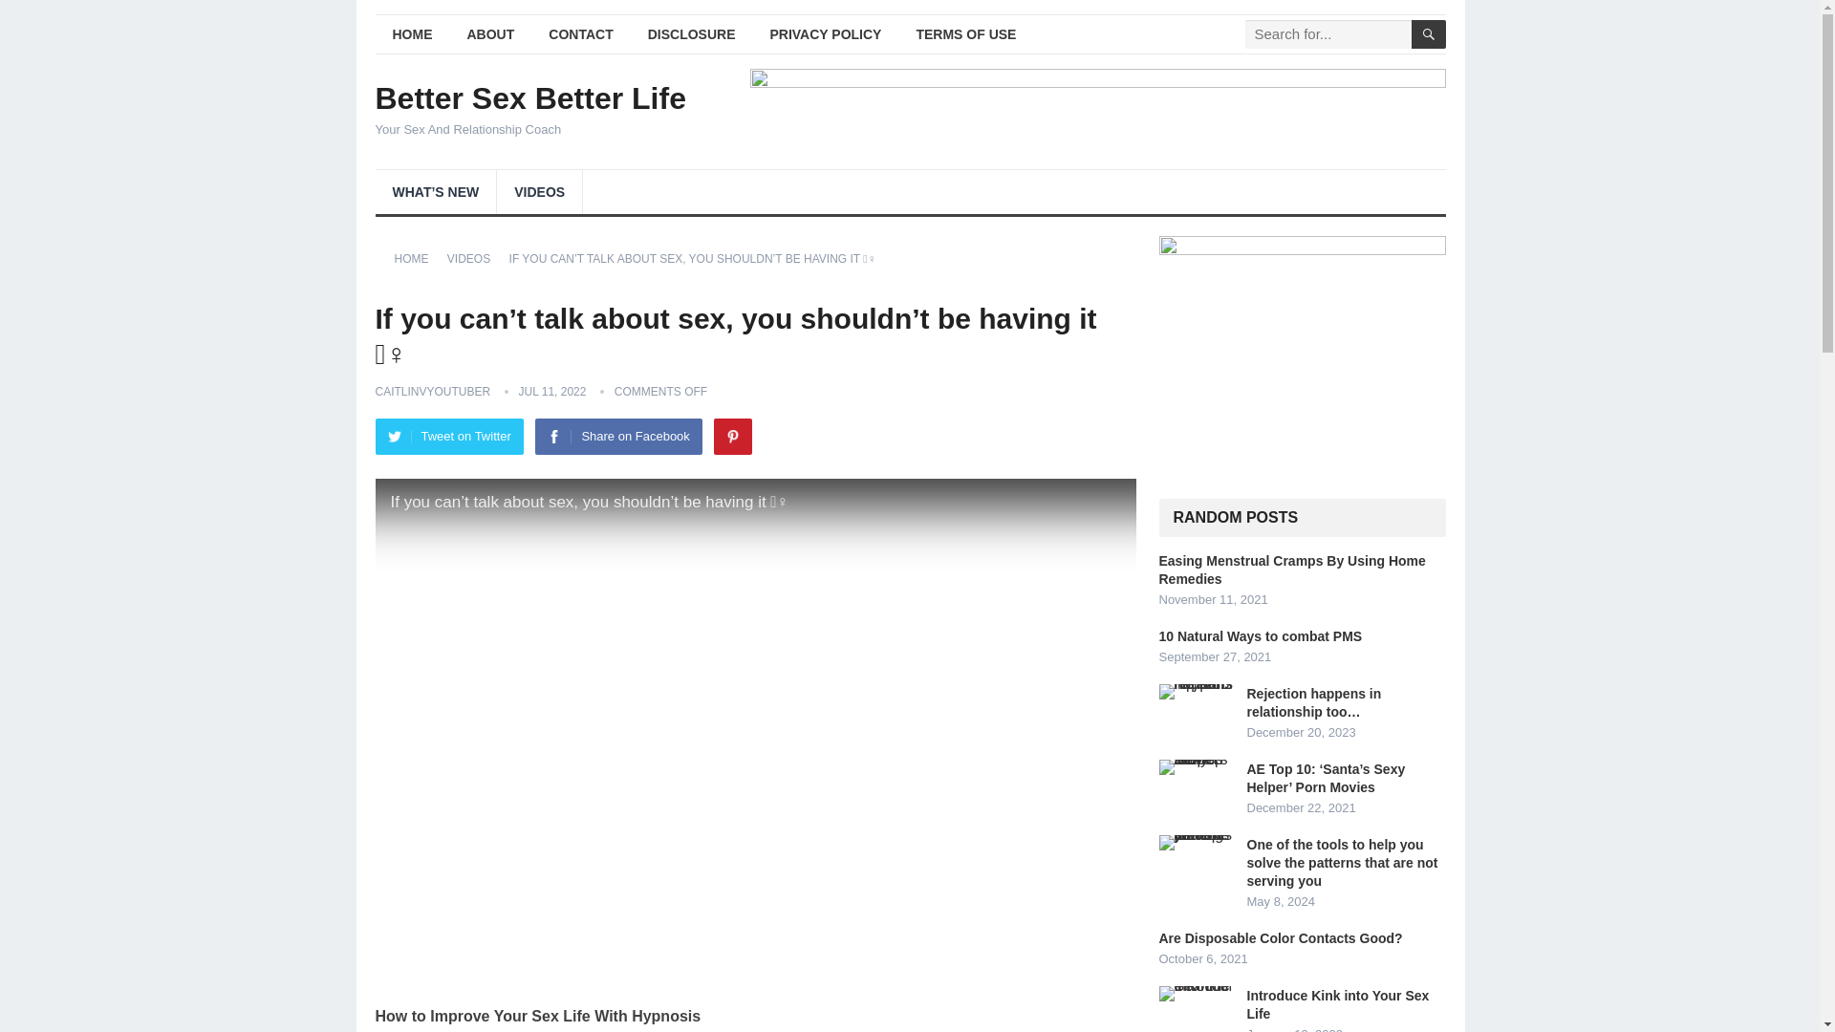  What do you see at coordinates (432, 391) in the screenshot?
I see `Posts by CaitlinVYoutuber` at bounding box center [432, 391].